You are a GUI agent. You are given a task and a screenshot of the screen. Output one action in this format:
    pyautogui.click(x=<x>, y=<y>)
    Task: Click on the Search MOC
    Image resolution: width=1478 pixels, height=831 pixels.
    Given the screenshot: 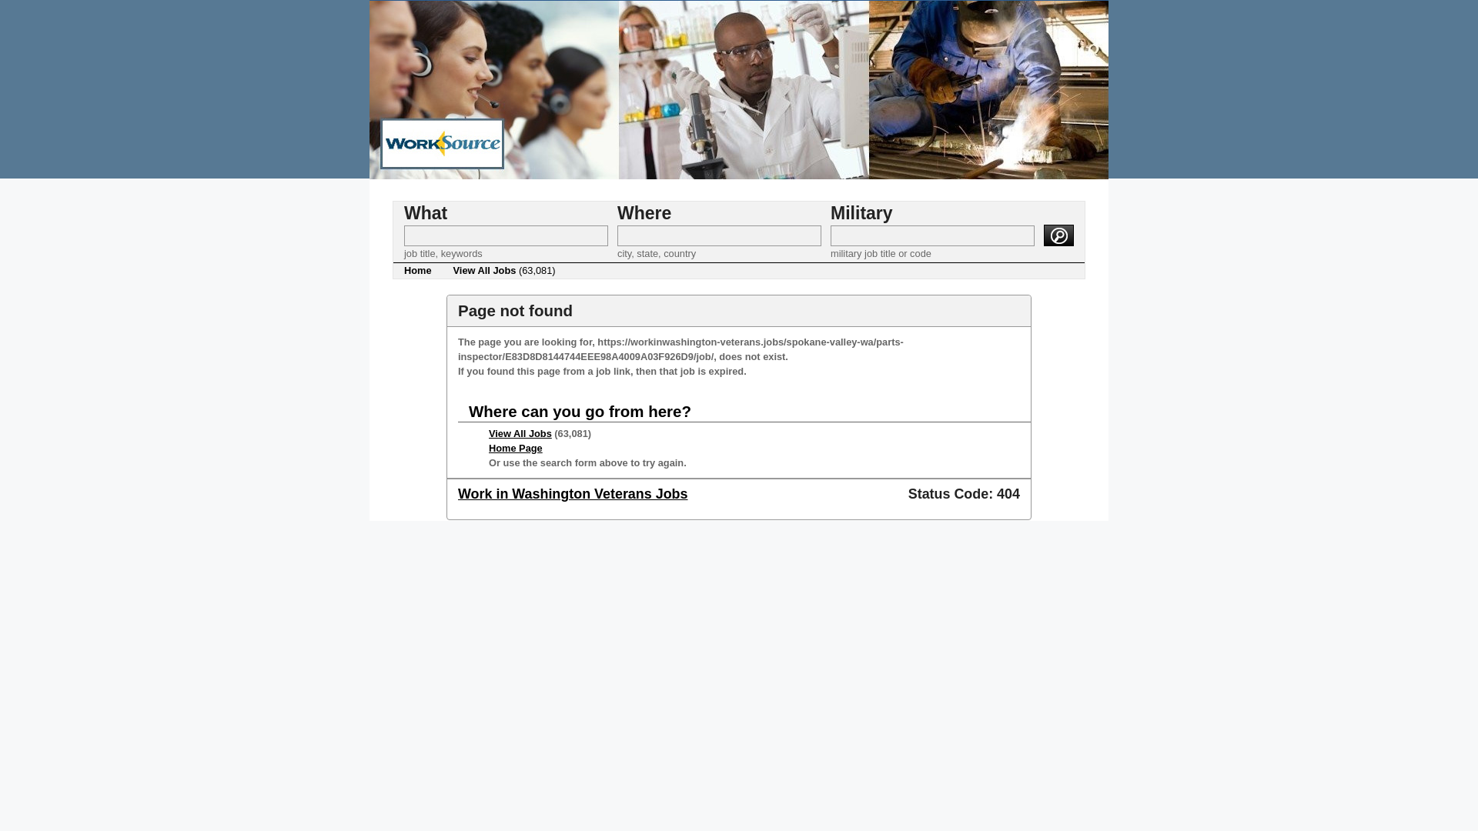 What is the action you would take?
    pyautogui.click(x=933, y=235)
    